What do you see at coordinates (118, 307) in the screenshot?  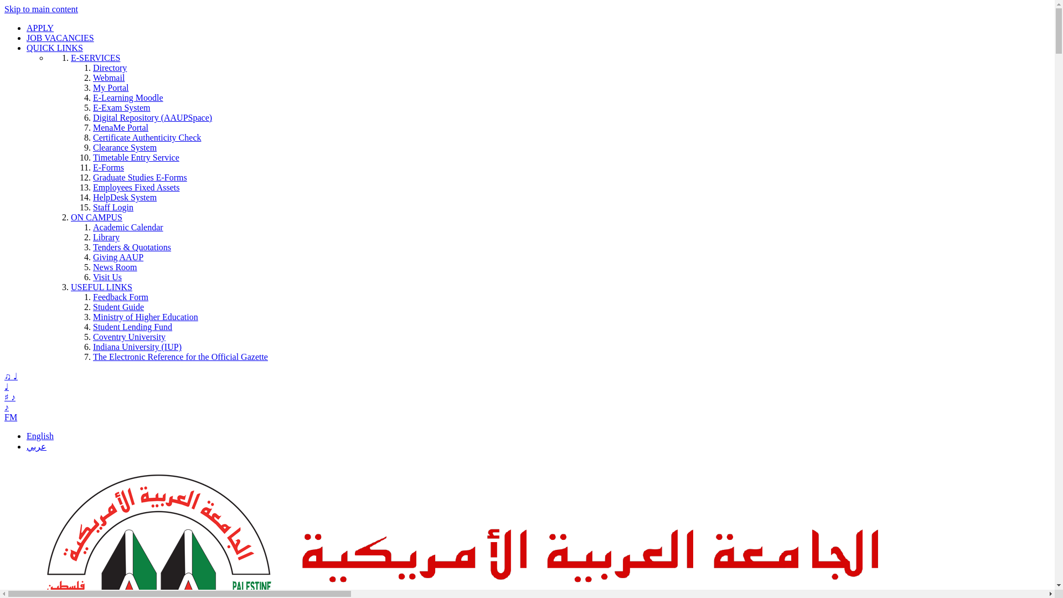 I see `Student Guide` at bounding box center [118, 307].